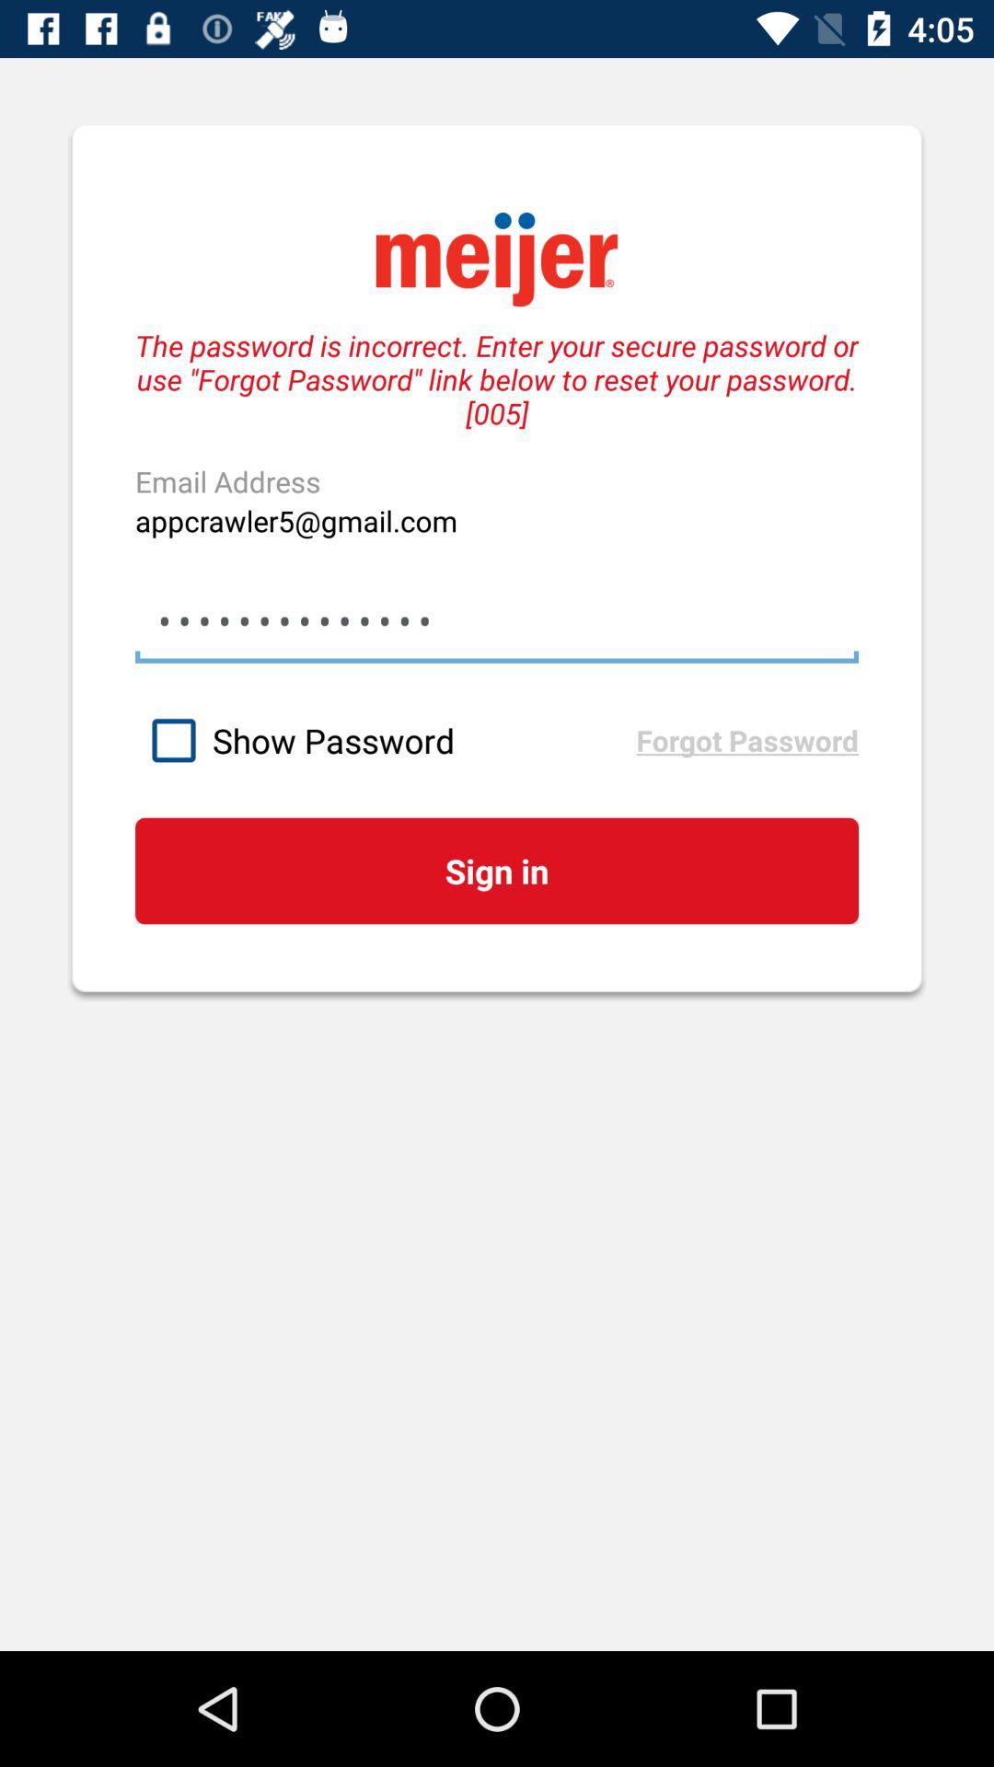 The width and height of the screenshot is (994, 1767). I want to click on launch the icon next to the forgot password, so click(385, 740).